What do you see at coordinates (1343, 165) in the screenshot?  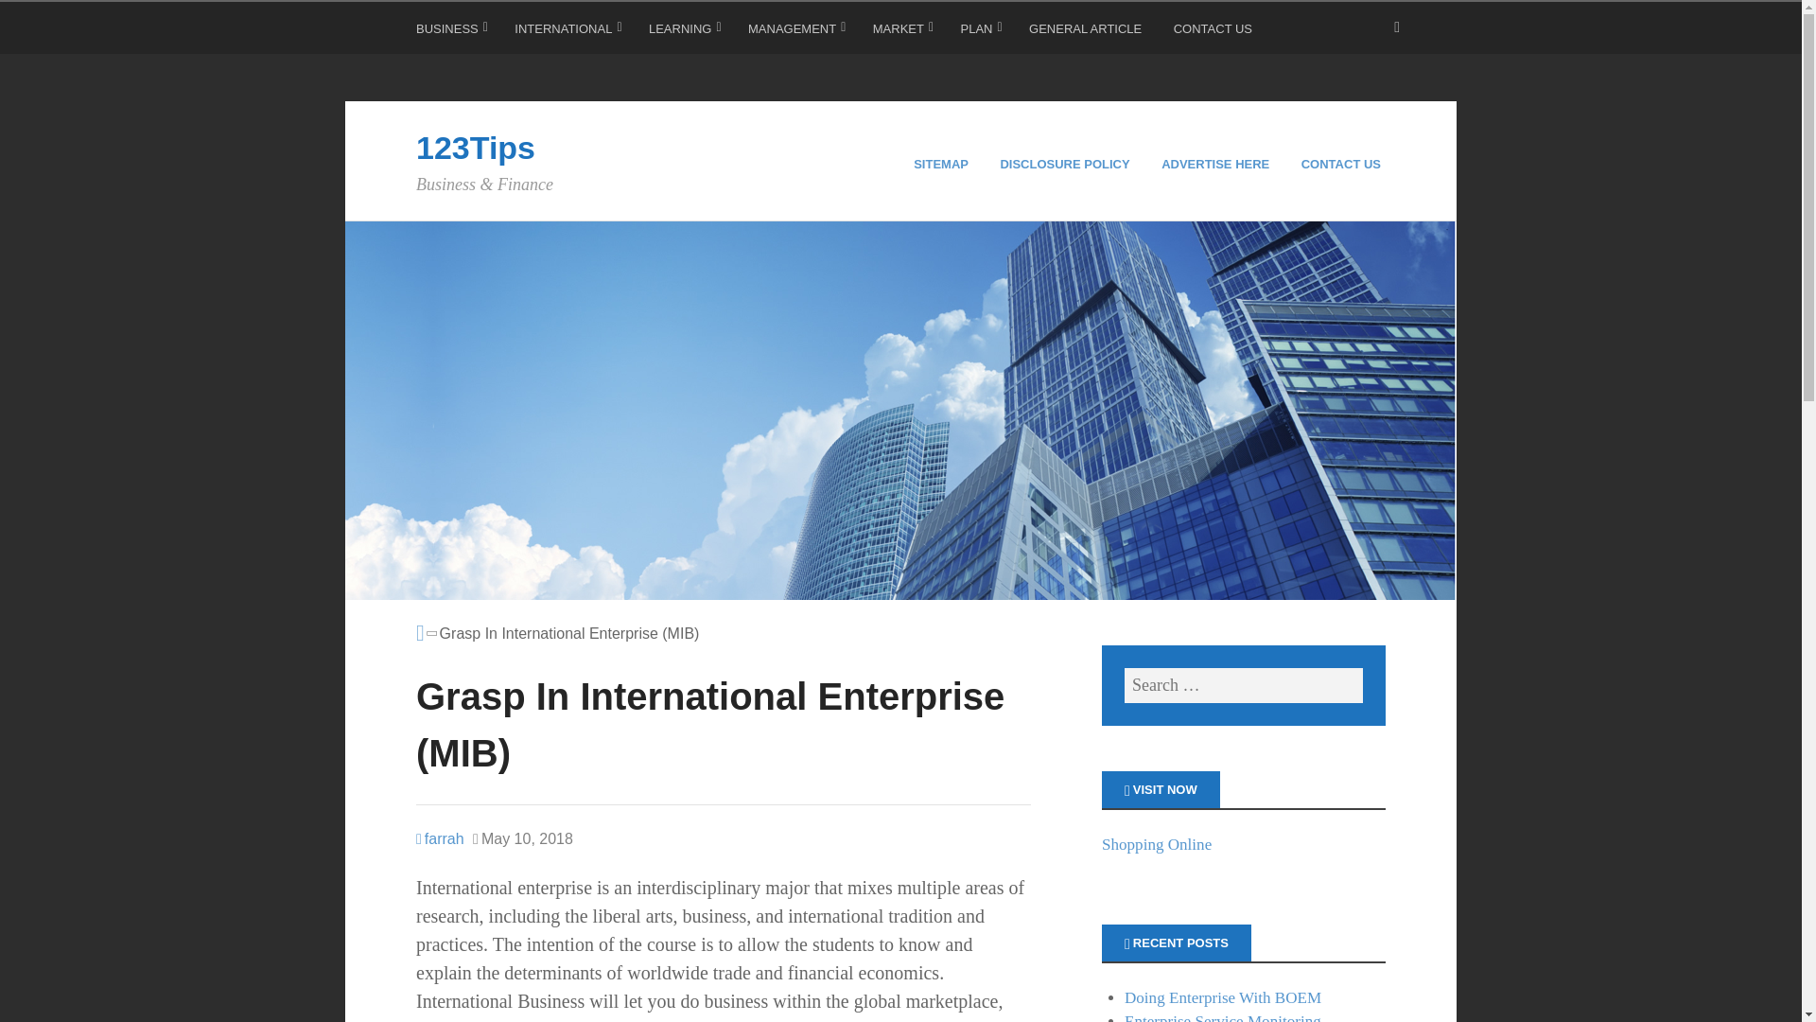 I see `CONTACT US` at bounding box center [1343, 165].